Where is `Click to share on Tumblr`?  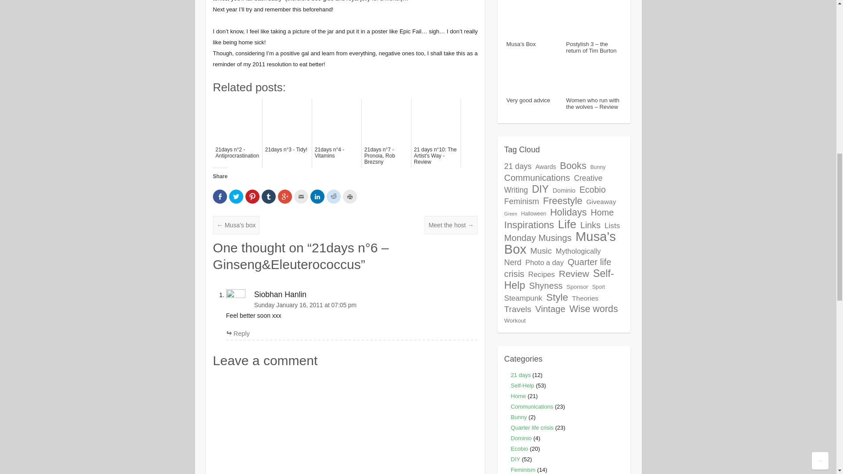
Click to share on Tumblr is located at coordinates (268, 197).